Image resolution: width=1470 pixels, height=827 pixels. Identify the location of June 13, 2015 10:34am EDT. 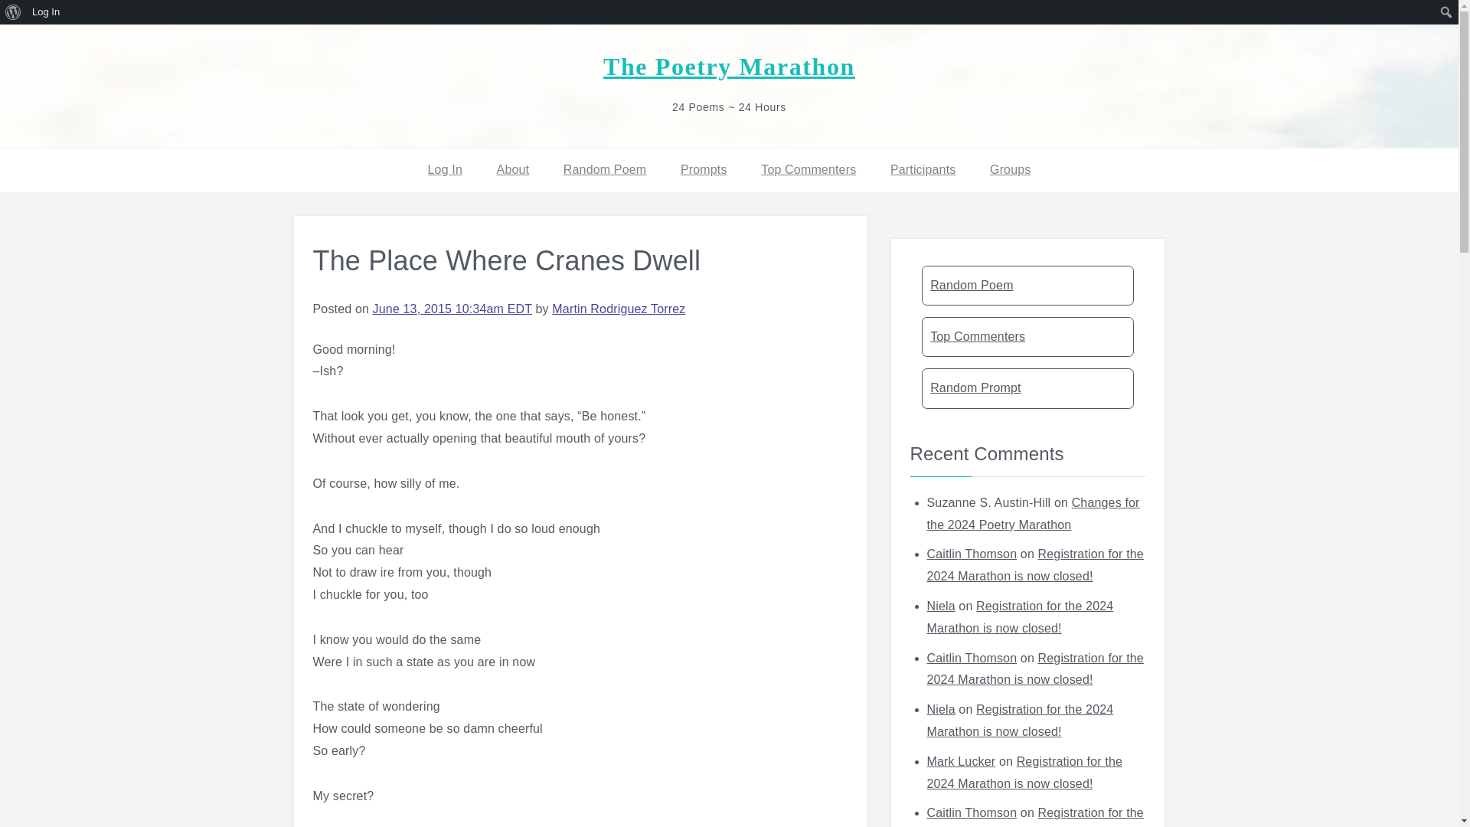
(452, 309).